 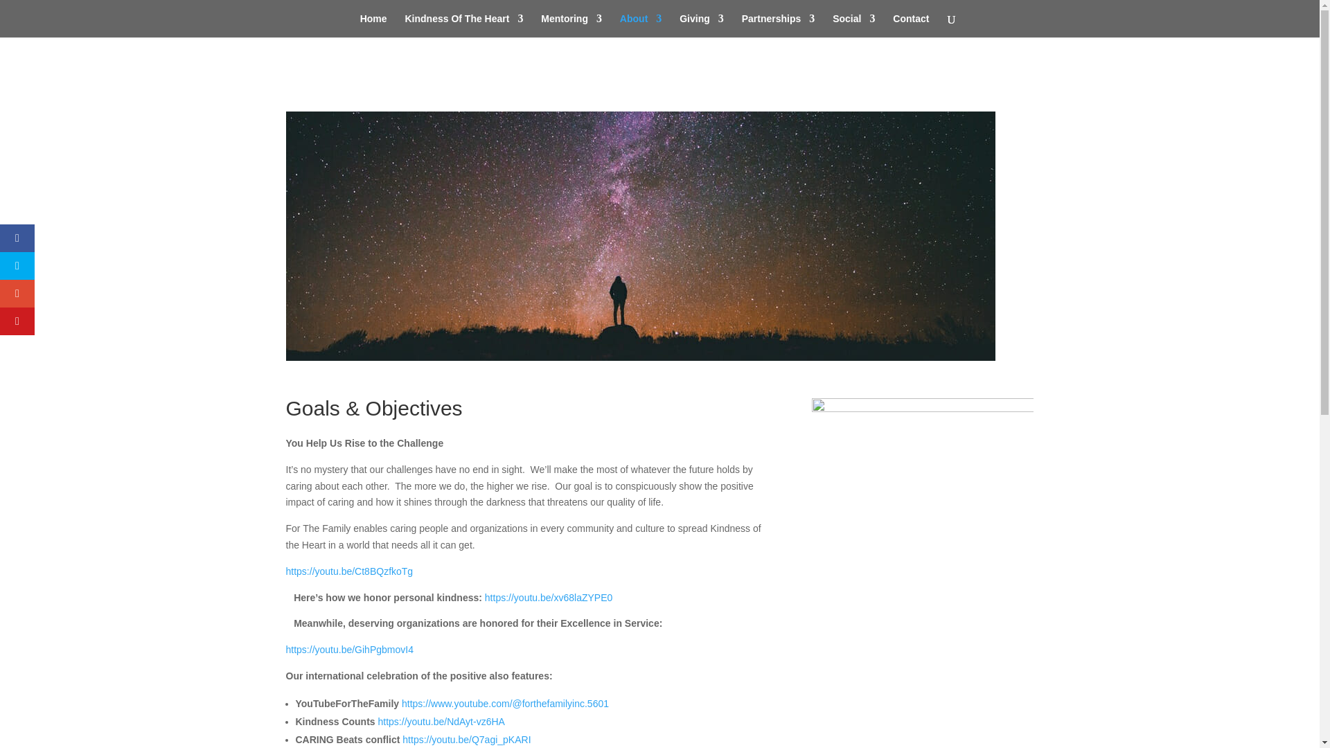 I want to click on Mentoring, so click(x=571, y=26).